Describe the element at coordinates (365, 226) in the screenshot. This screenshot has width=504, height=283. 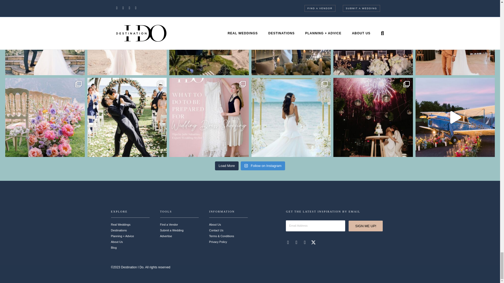
I see `Sign Me Up!` at that location.